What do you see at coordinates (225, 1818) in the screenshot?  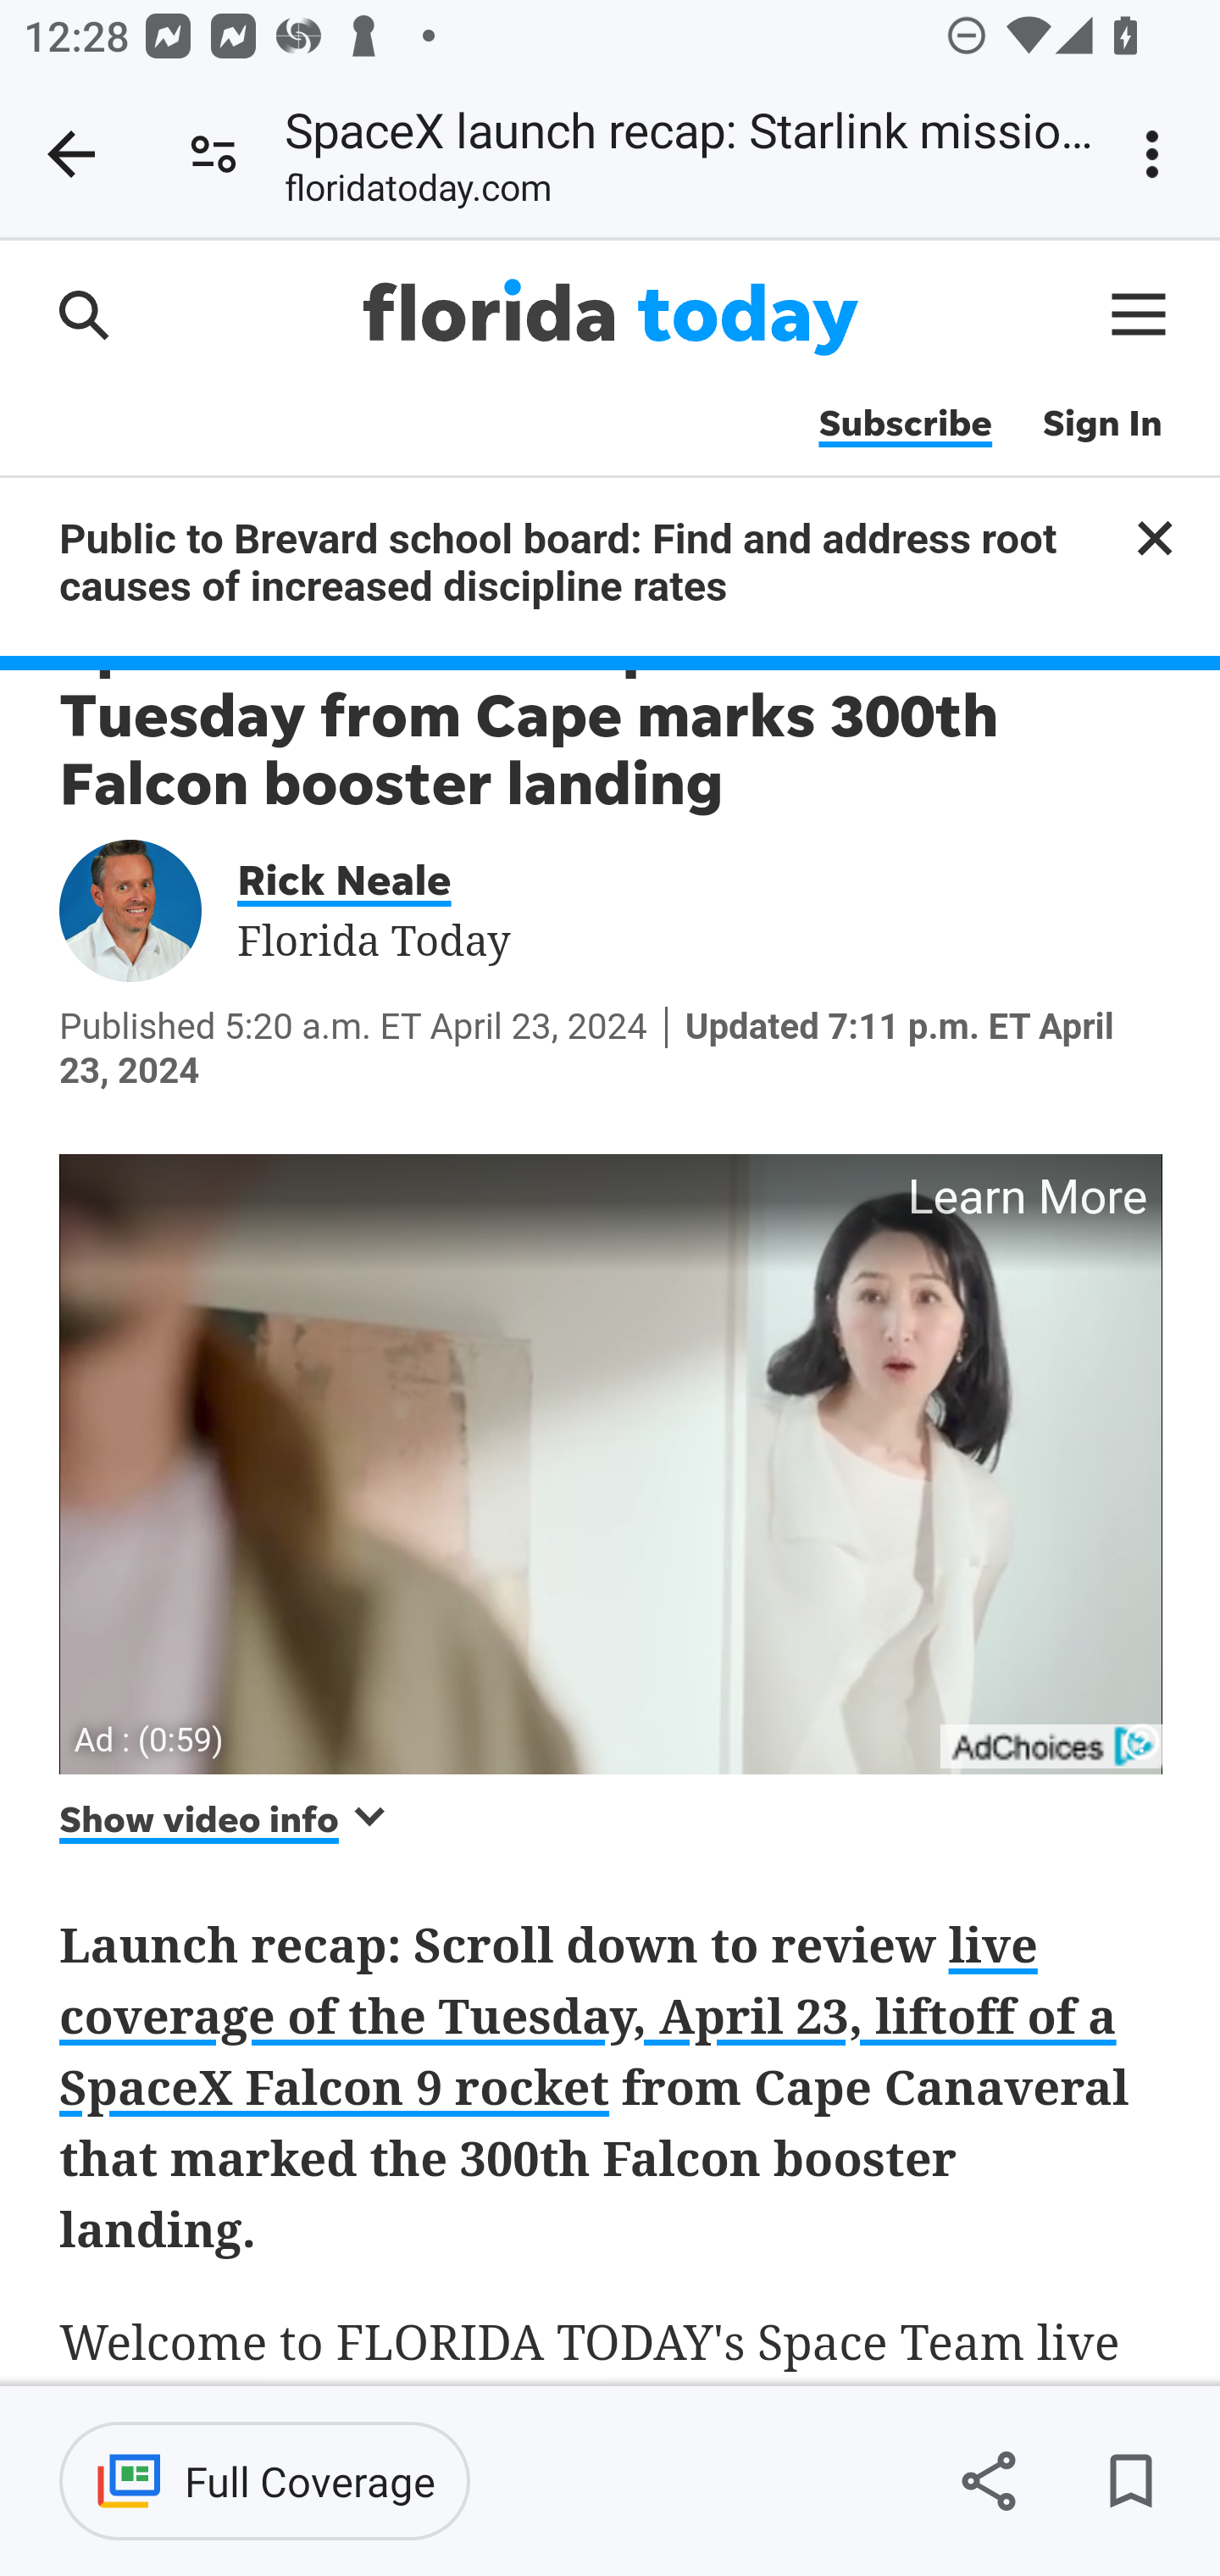 I see `Show video info` at bounding box center [225, 1818].